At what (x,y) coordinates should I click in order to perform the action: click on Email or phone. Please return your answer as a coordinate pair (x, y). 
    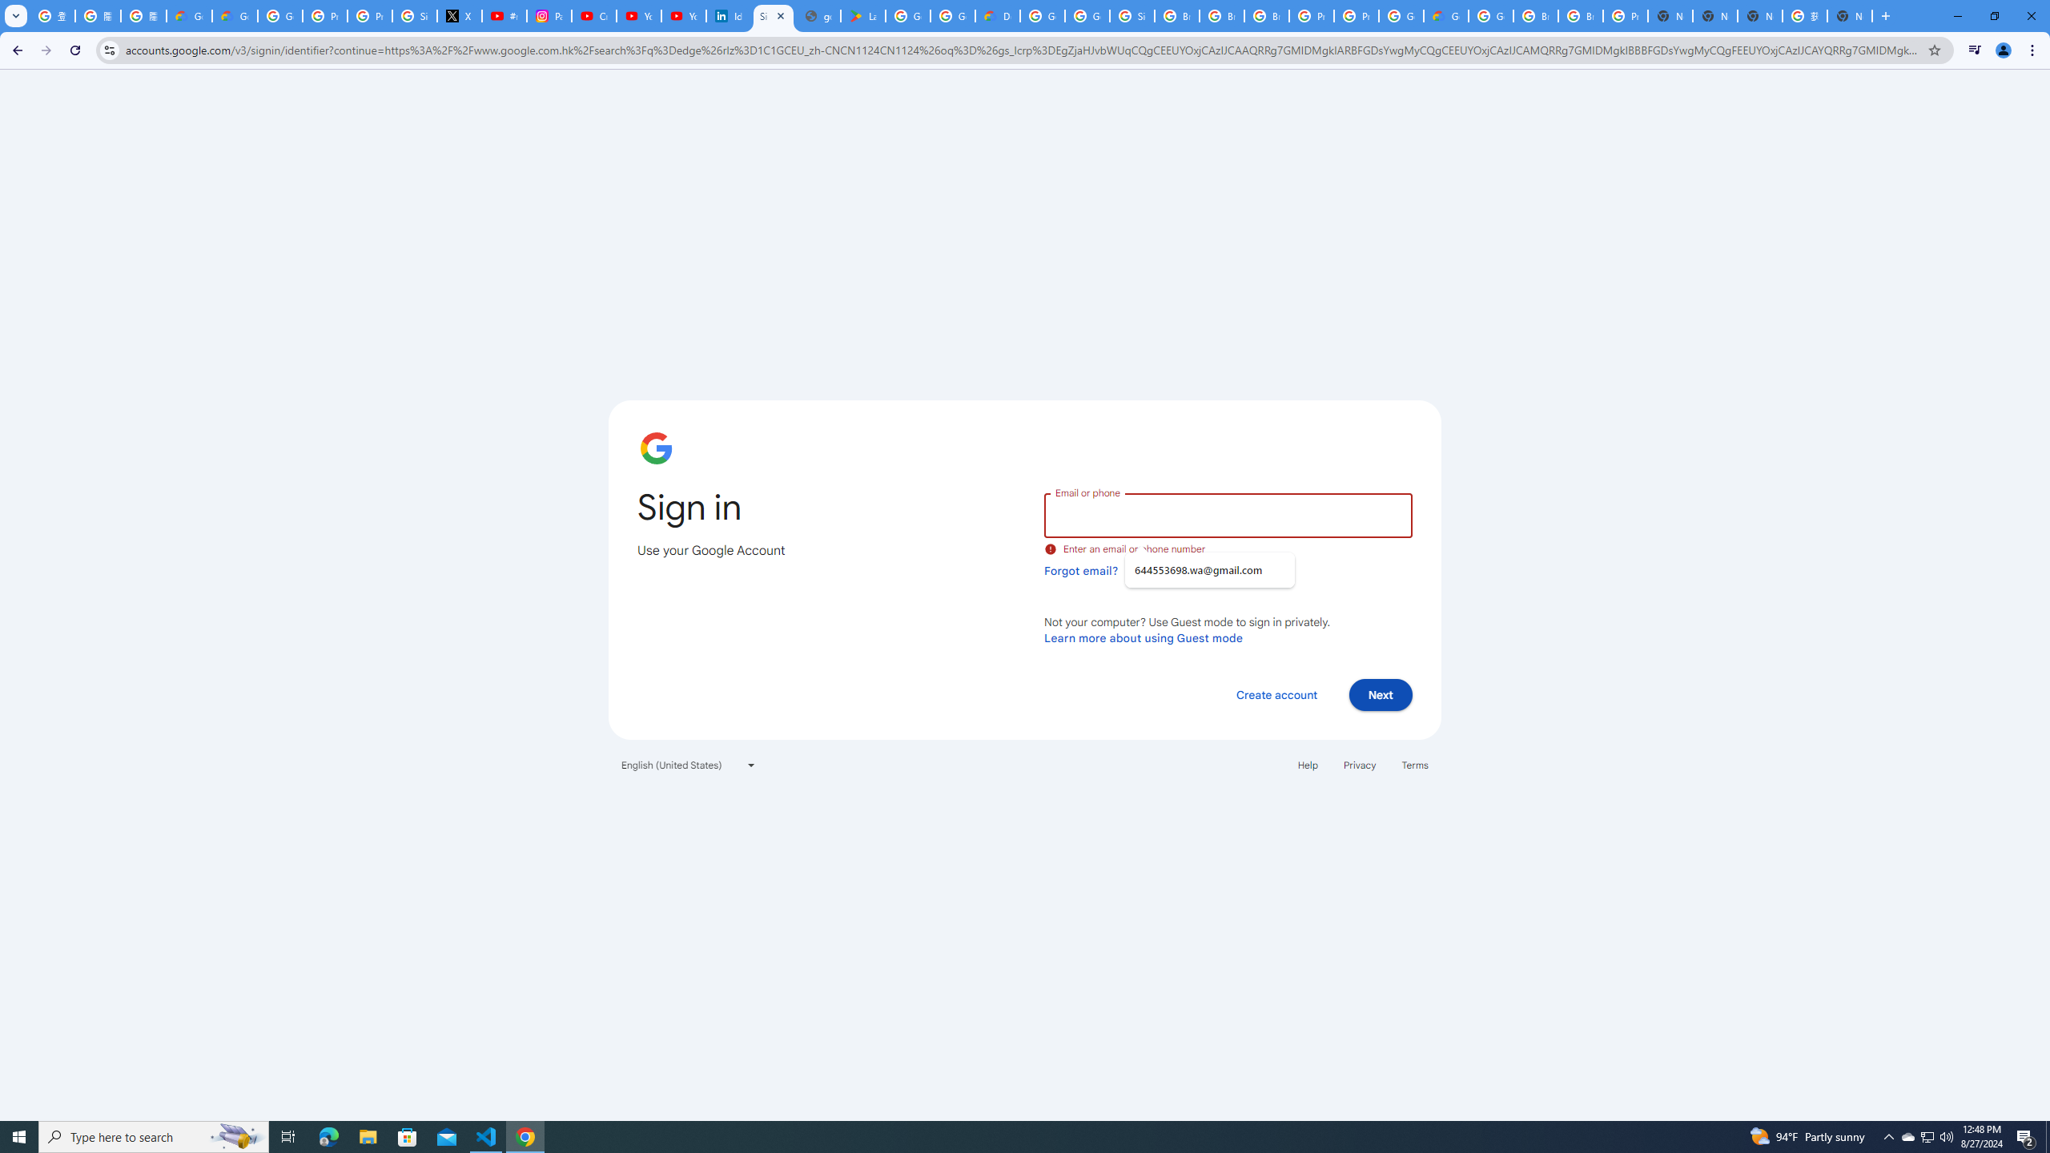
    Looking at the image, I should click on (1228, 514).